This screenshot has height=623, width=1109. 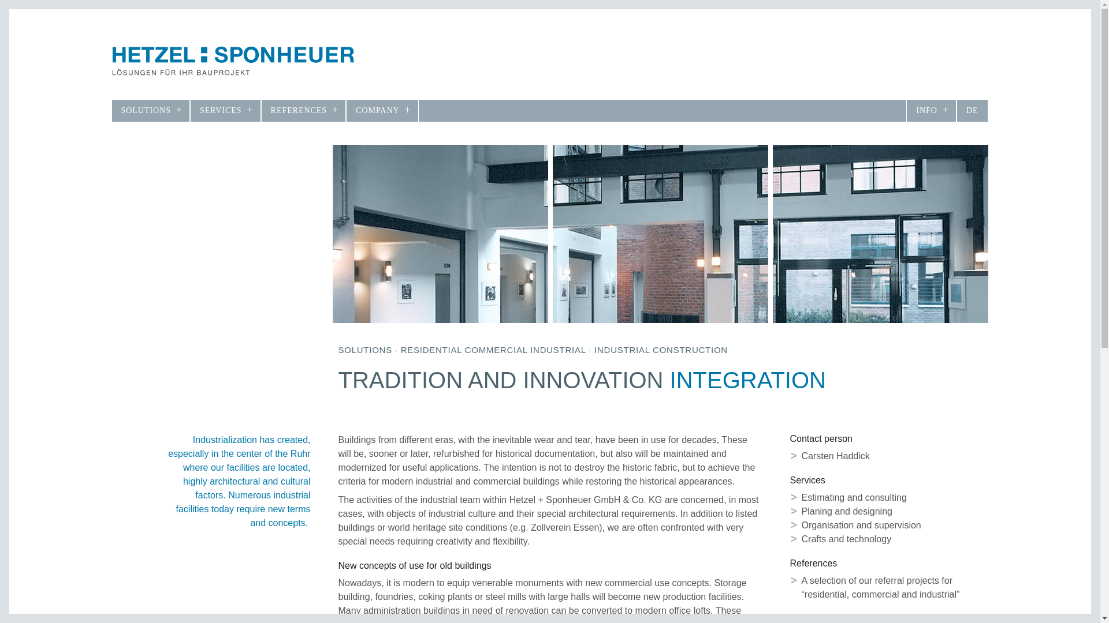 What do you see at coordinates (972, 110) in the screenshot?
I see `DE` at bounding box center [972, 110].